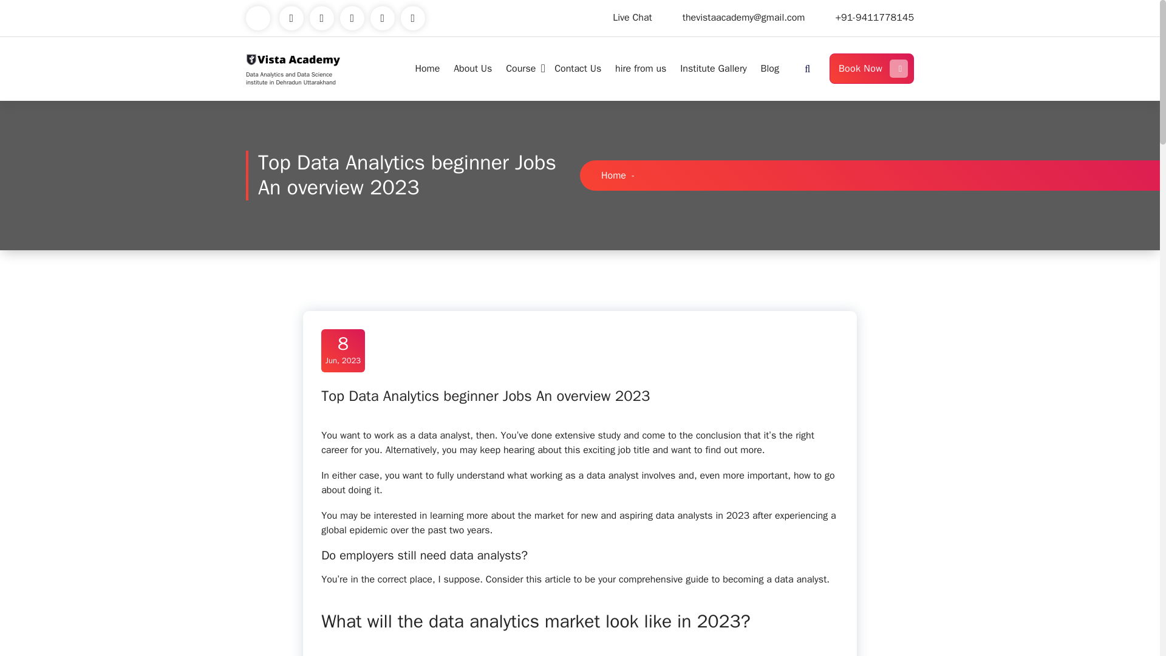 The width and height of the screenshot is (1166, 656). Describe the element at coordinates (426, 68) in the screenshot. I see `Home` at that location.